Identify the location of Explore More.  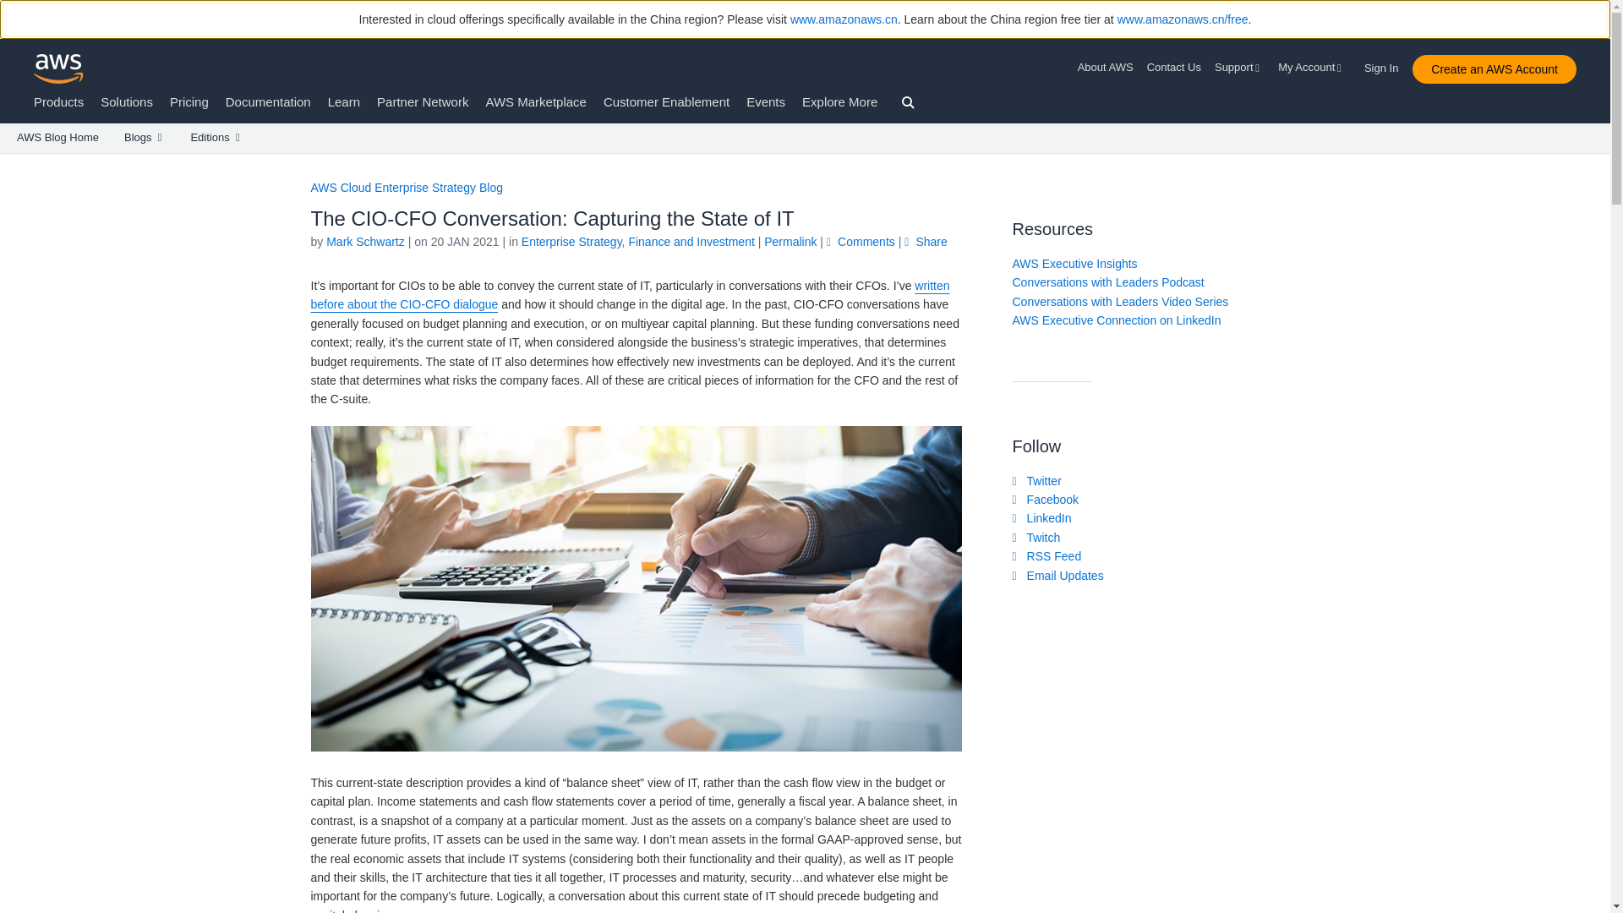
(839, 101).